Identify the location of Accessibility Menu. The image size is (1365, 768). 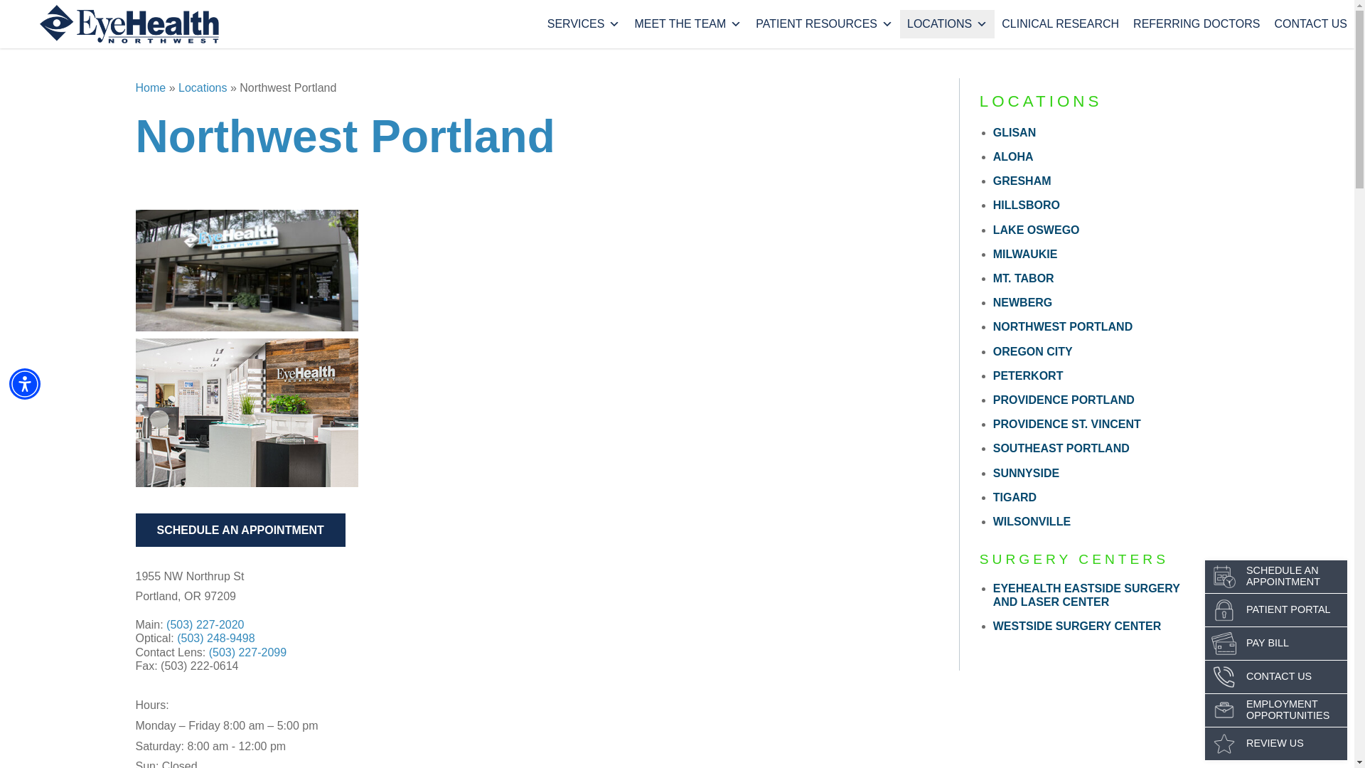
(25, 384).